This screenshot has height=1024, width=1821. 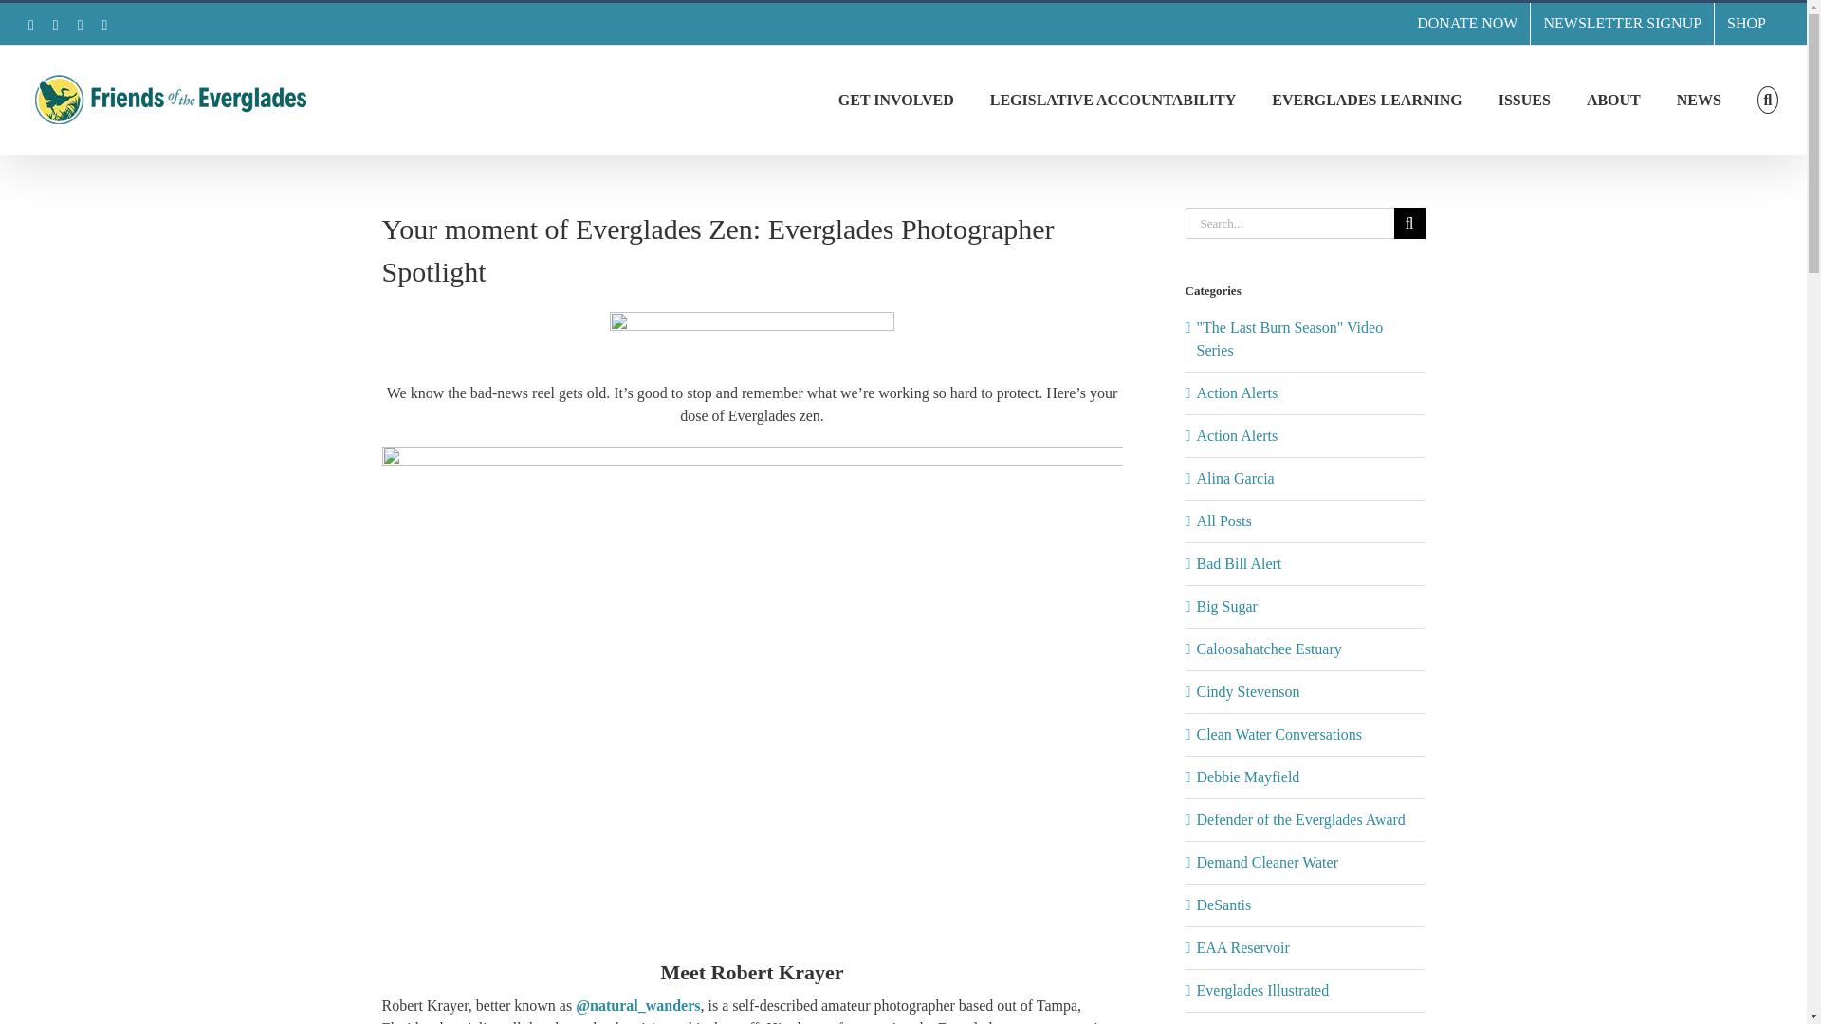 What do you see at coordinates (1113, 100) in the screenshot?
I see `LEGISLATIVE ACCOUNTABILITY` at bounding box center [1113, 100].